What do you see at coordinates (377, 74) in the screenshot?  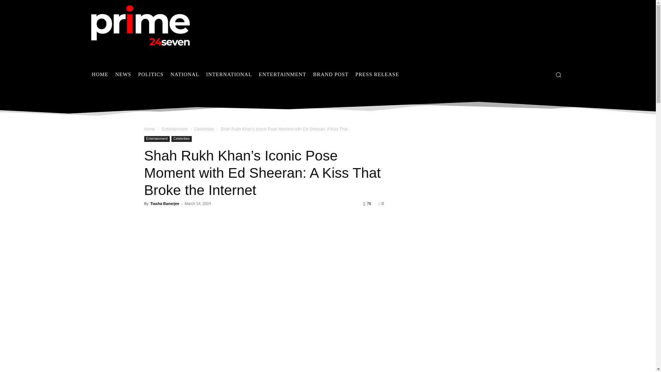 I see `PRESS RELEASE` at bounding box center [377, 74].